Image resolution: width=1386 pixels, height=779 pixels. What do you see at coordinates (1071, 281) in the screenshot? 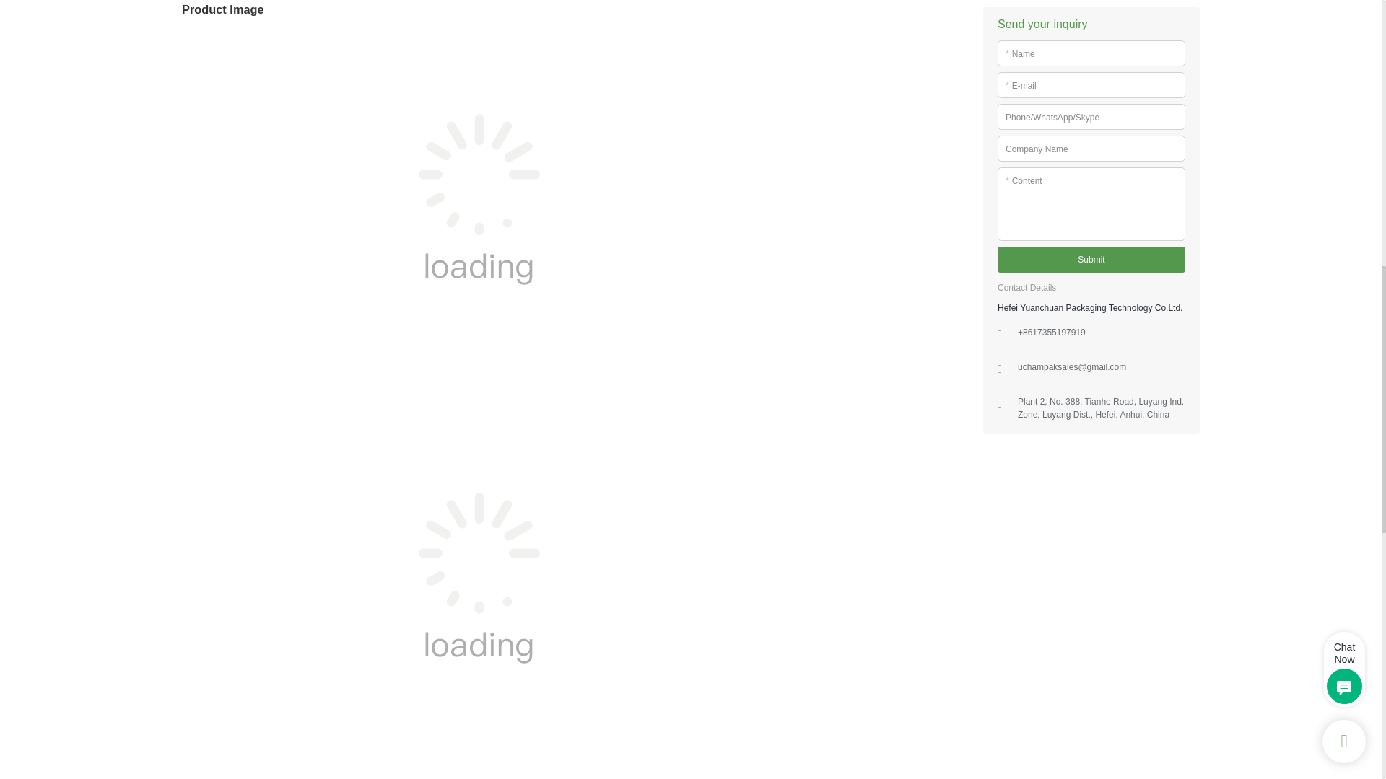
I see `1670 Tonnar Parkway` at bounding box center [1071, 281].